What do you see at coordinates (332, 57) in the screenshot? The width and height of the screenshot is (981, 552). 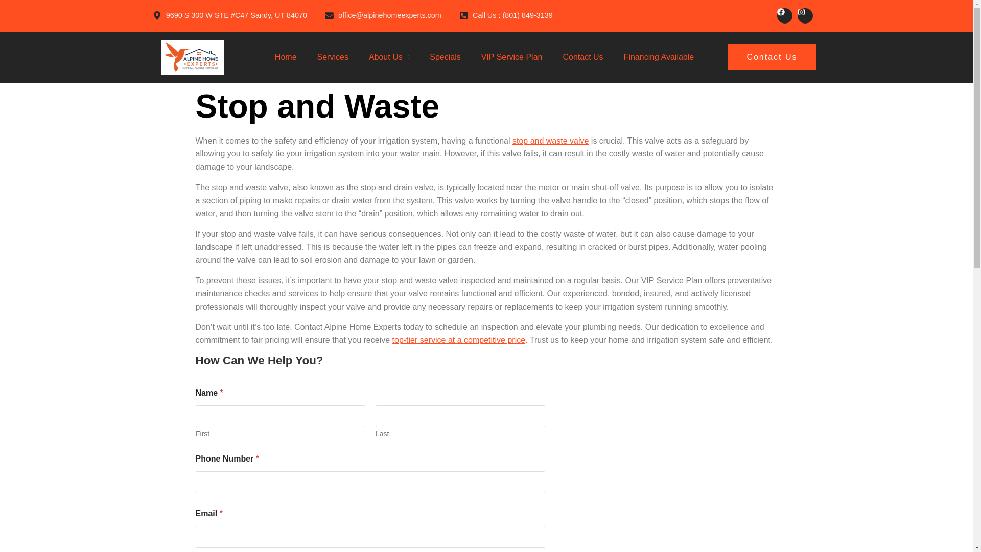 I see `Services` at bounding box center [332, 57].